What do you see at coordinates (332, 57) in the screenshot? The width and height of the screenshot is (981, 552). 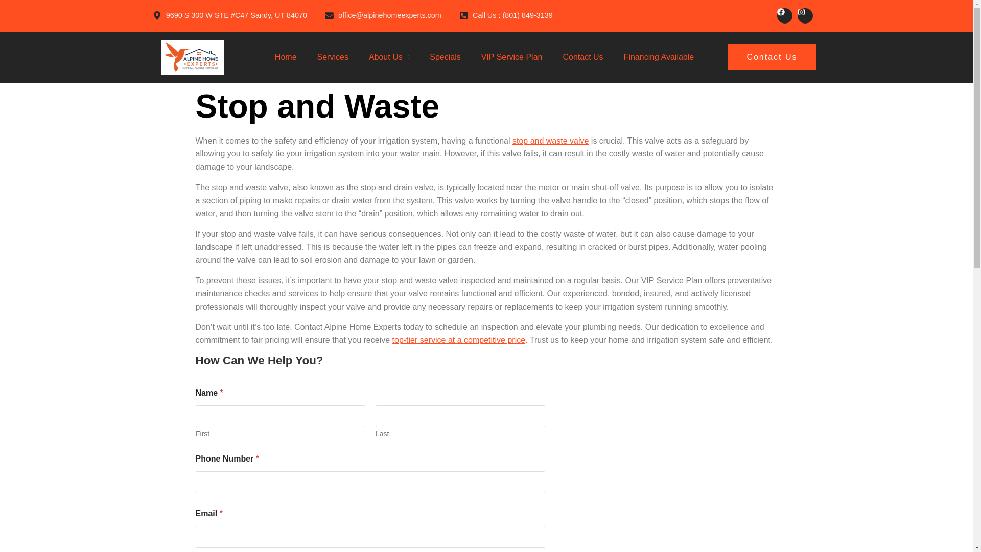 I see `Services` at bounding box center [332, 57].